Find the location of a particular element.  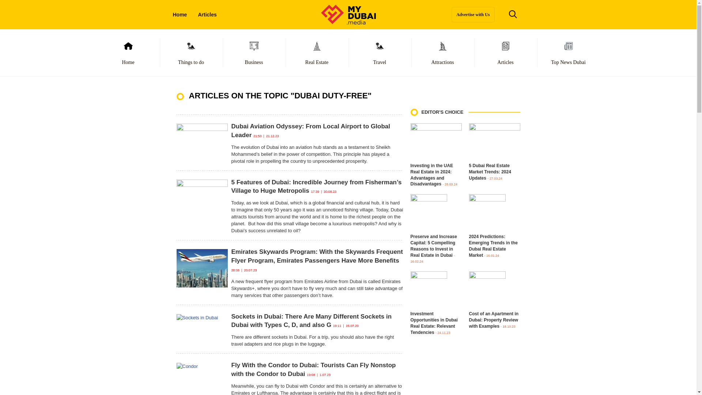

Business is located at coordinates (254, 53).